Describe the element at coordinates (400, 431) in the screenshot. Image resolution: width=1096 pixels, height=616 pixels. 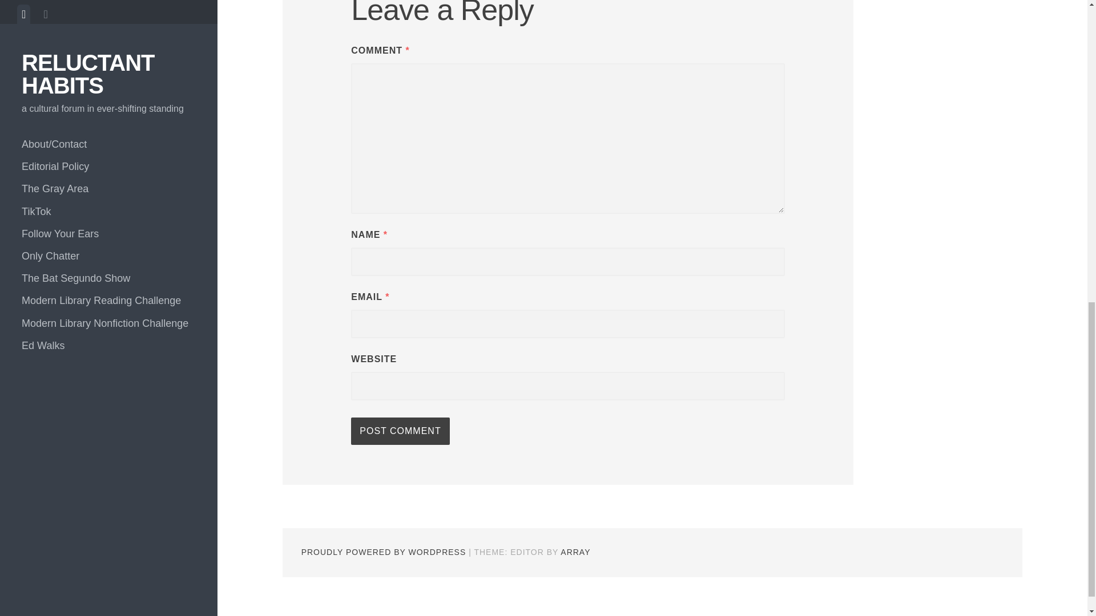
I see `Post Comment` at that location.